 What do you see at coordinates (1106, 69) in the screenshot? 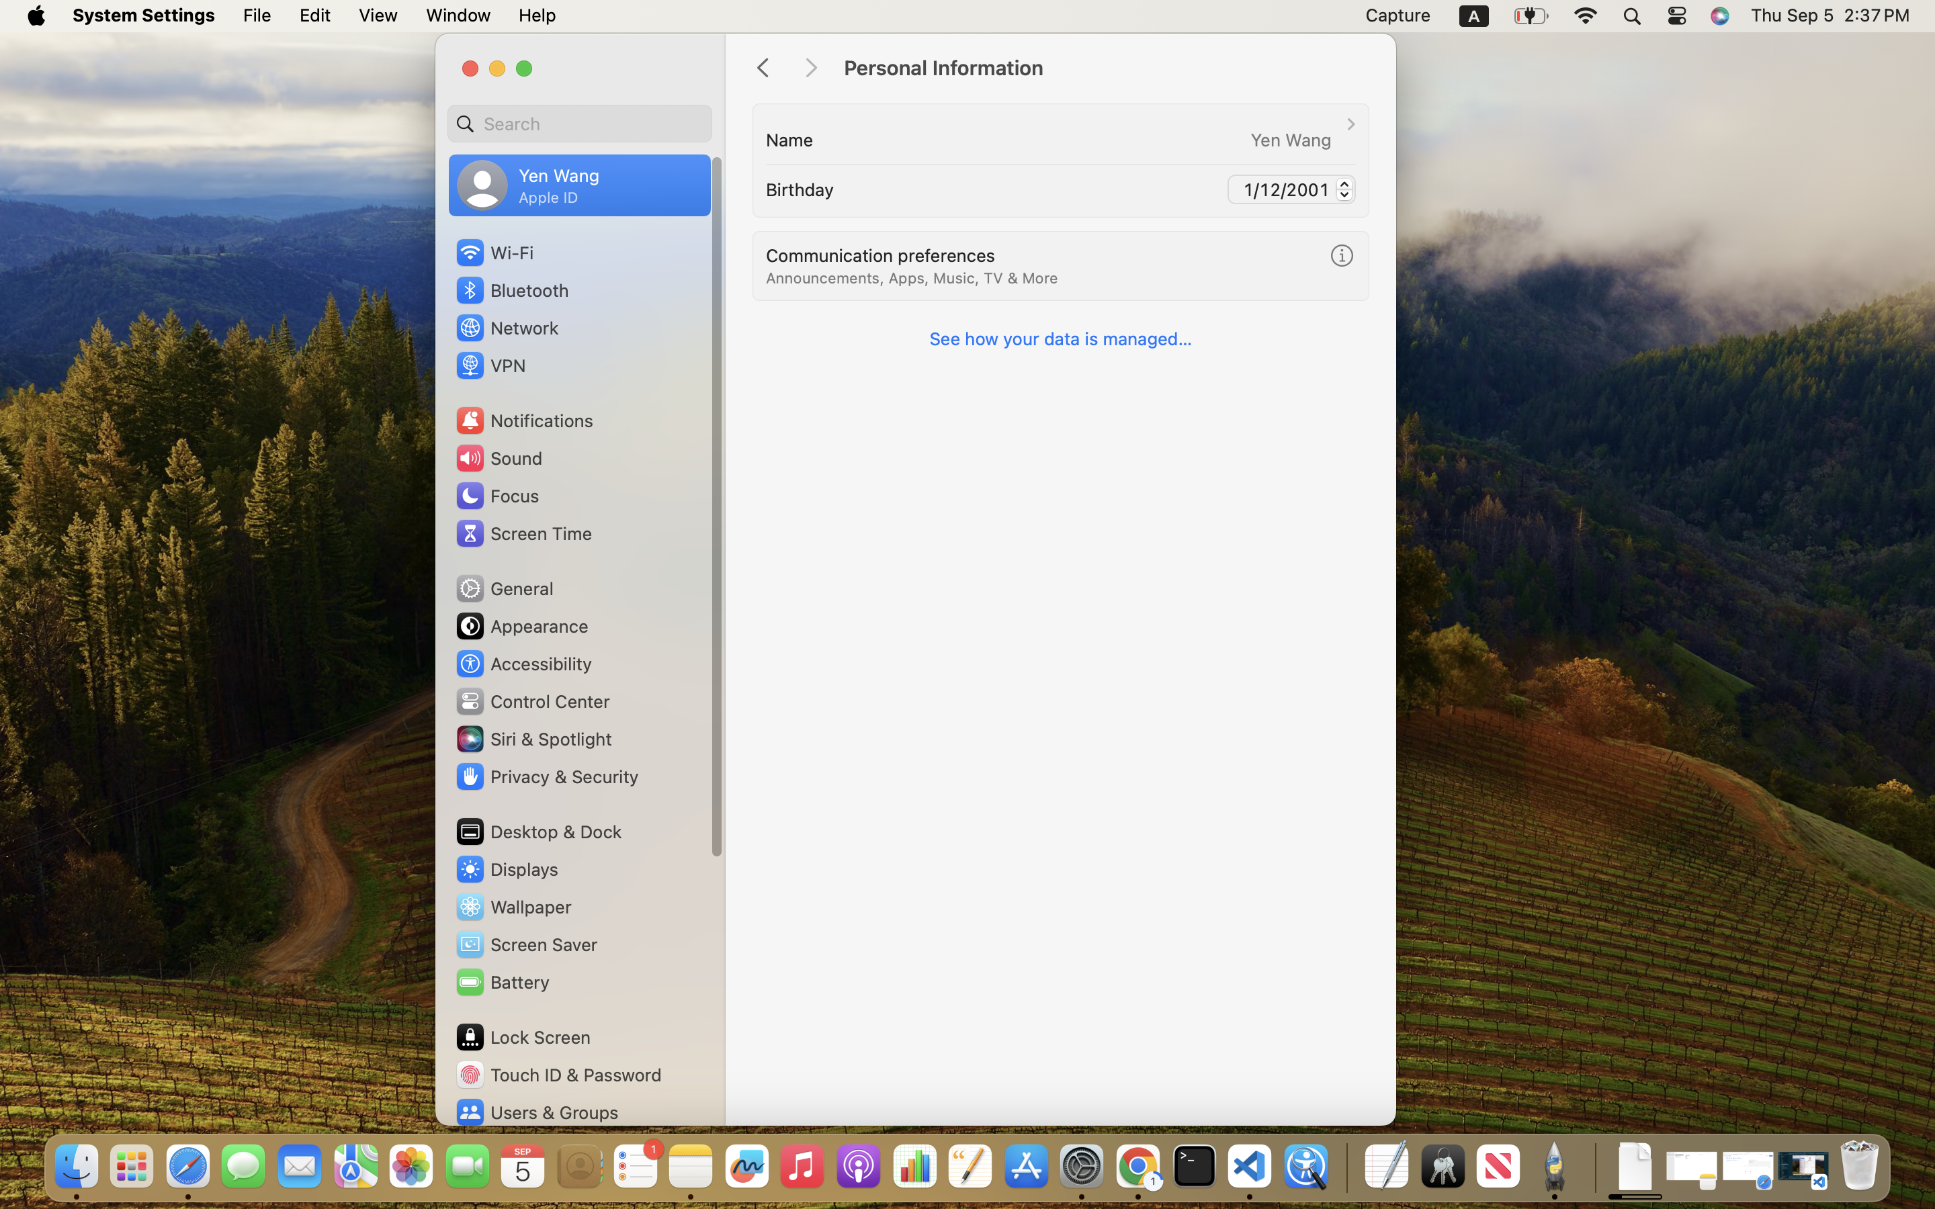
I see `Personal Information` at bounding box center [1106, 69].